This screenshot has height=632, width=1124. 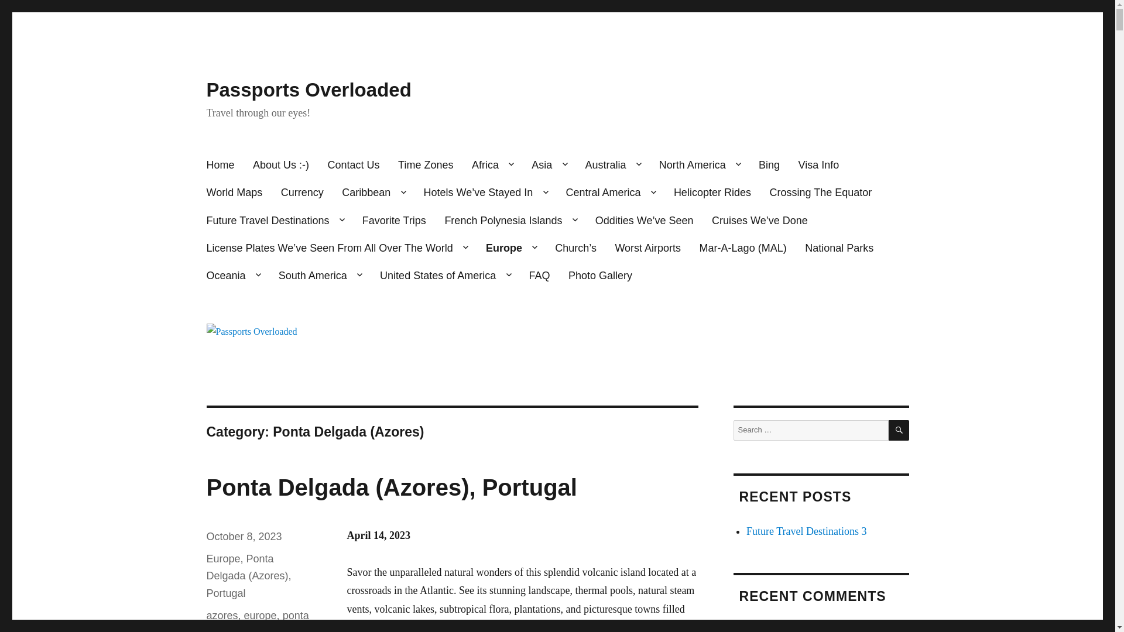 I want to click on Africa, so click(x=492, y=165).